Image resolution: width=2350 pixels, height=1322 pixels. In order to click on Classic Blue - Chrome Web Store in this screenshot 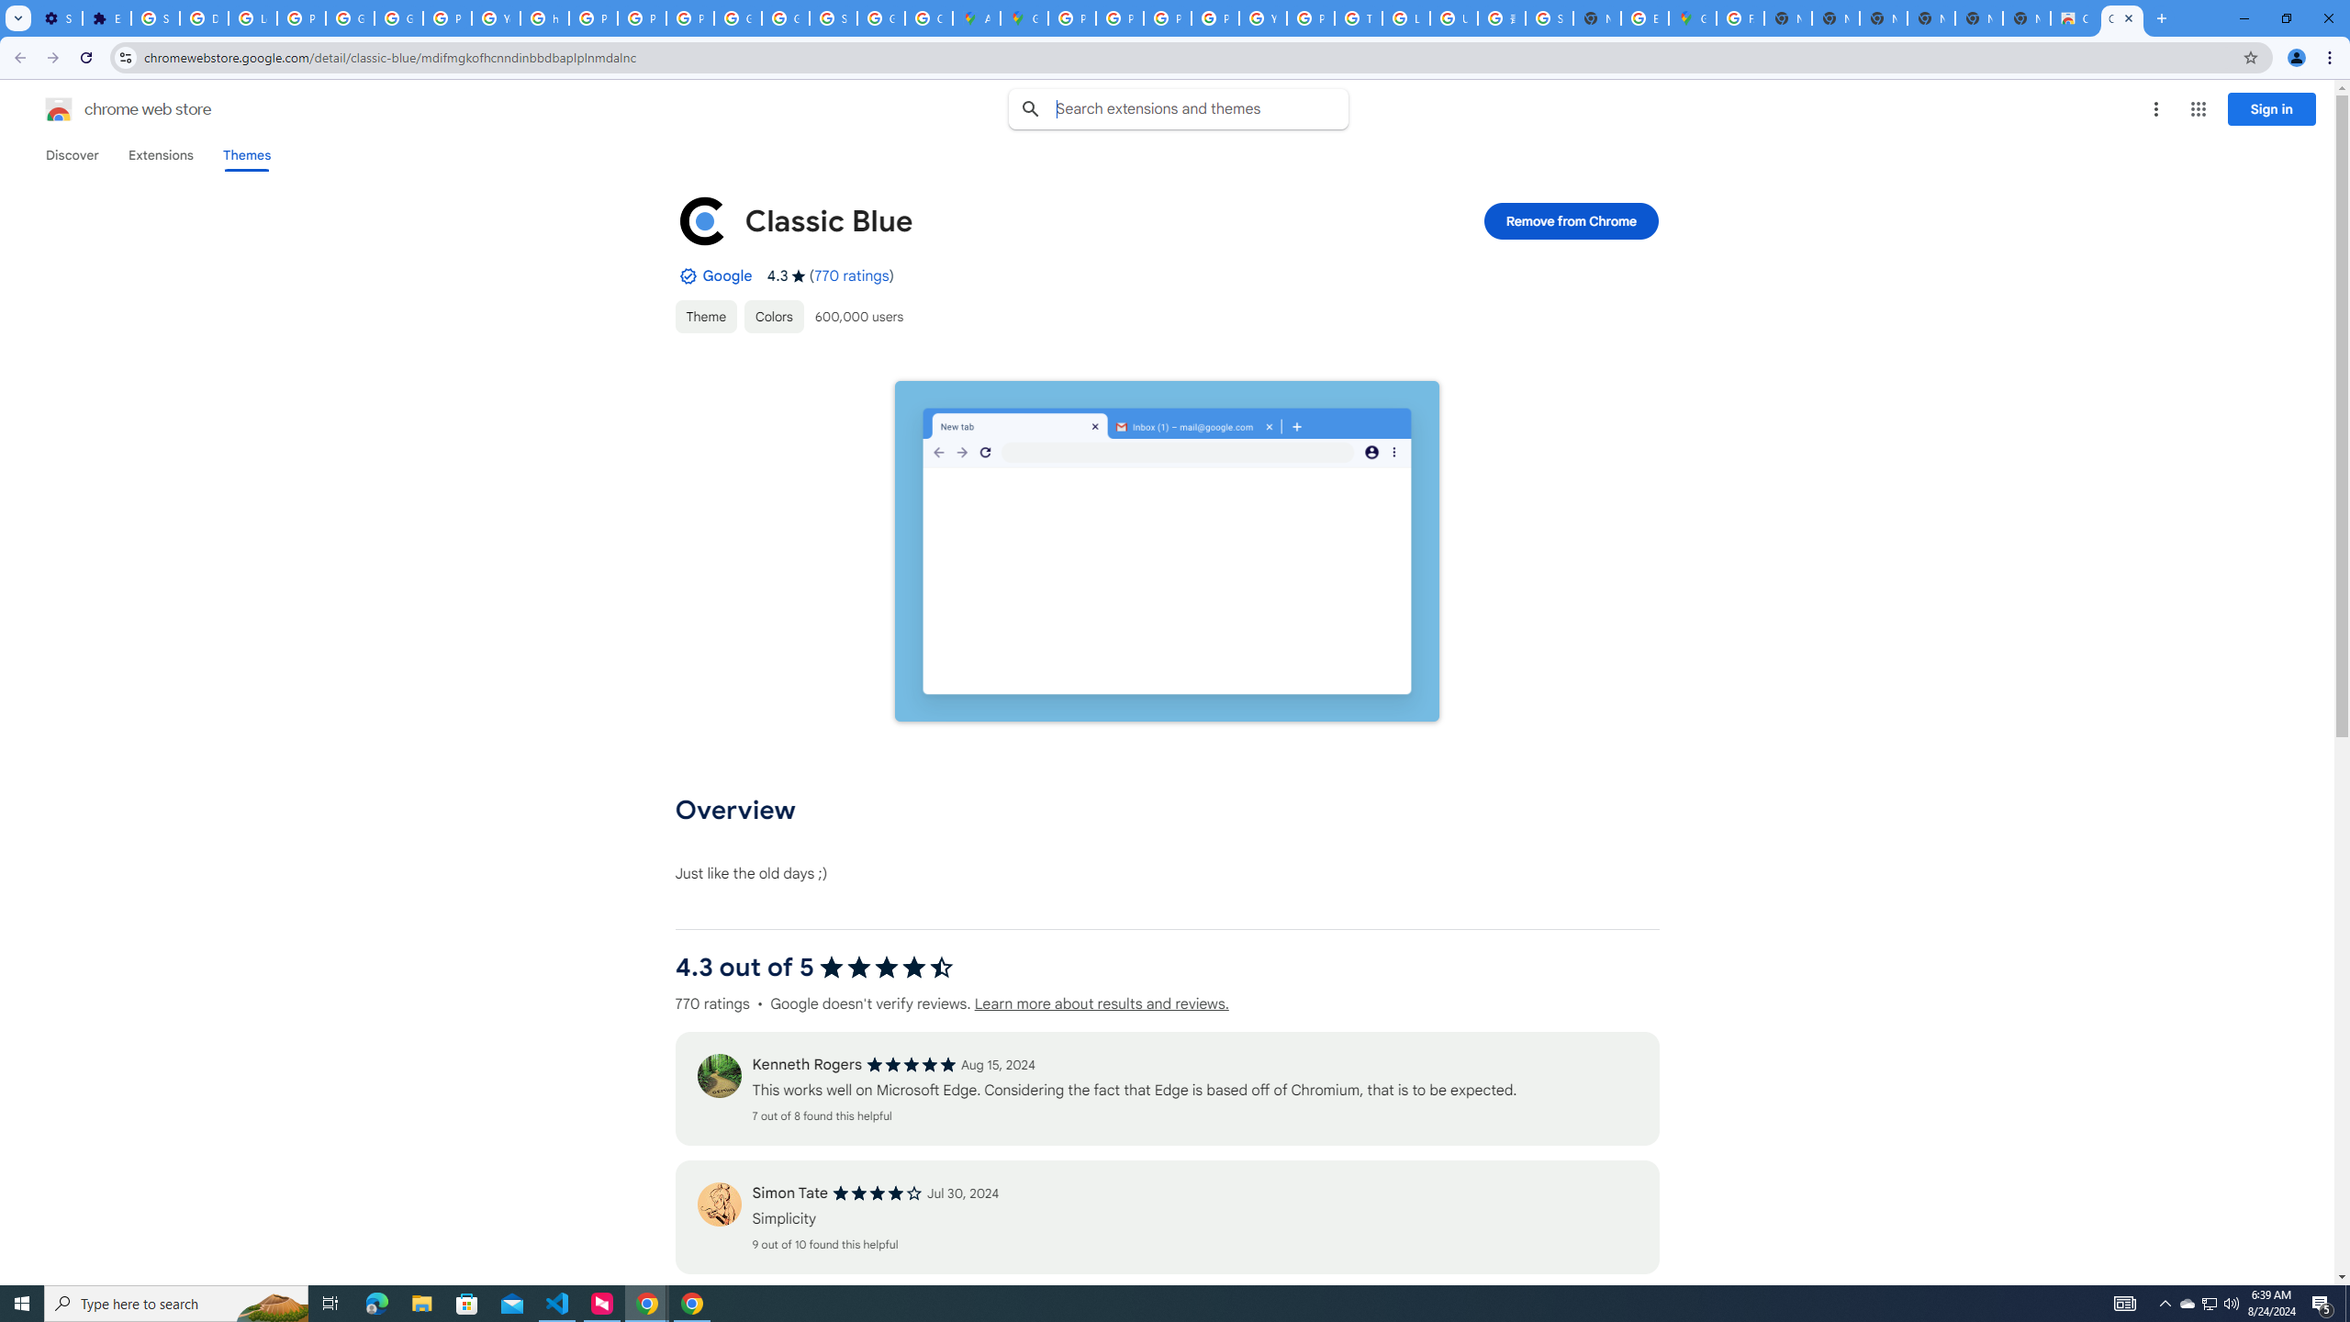, I will do `click(2121, 18)`.